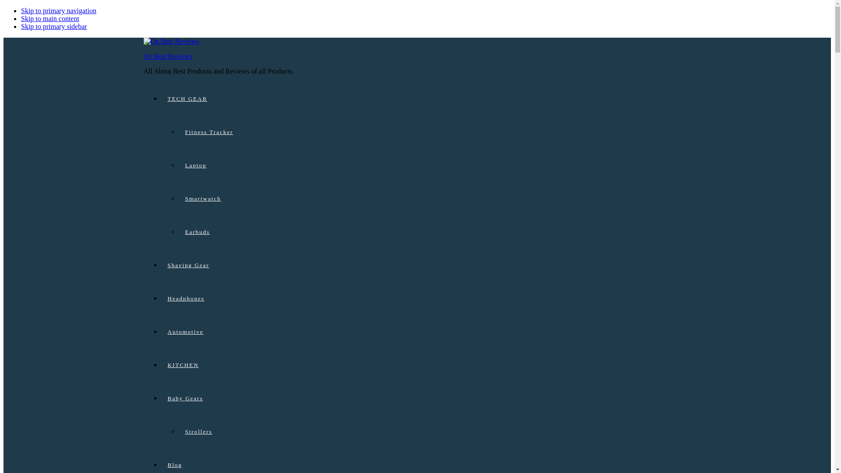 The image size is (841, 473). I want to click on Earbuds, so click(435, 232).